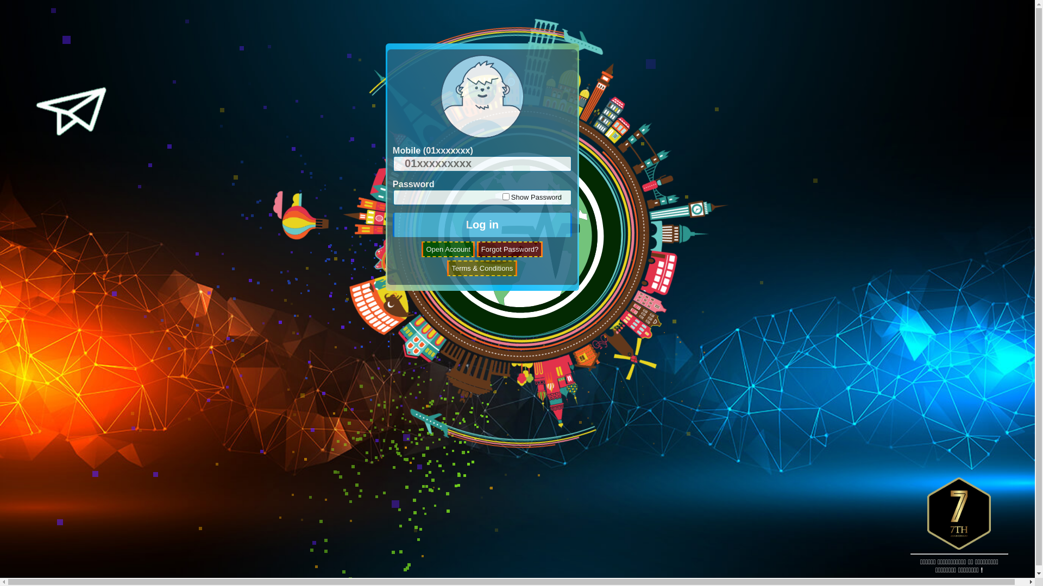 The height and width of the screenshot is (586, 1043). I want to click on Open Account, so click(448, 250).